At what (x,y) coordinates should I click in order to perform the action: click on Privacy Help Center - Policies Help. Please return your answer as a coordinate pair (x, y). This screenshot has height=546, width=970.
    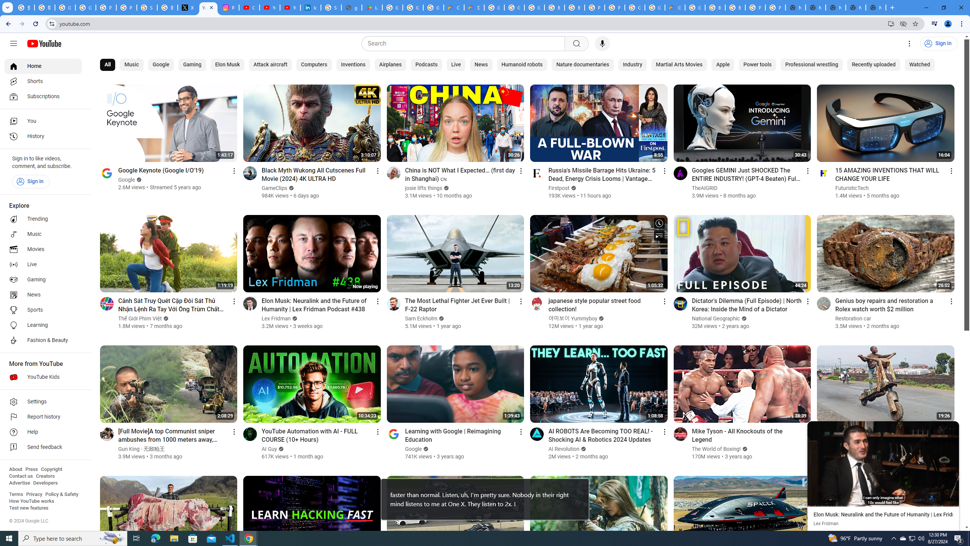
    Looking at the image, I should click on (127, 8).